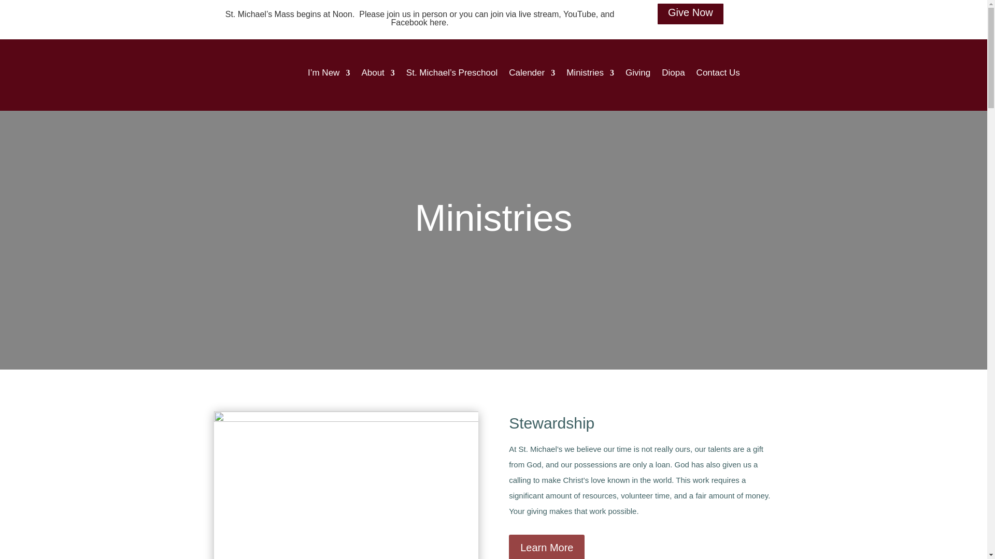 This screenshot has width=995, height=559. Describe the element at coordinates (690, 13) in the screenshot. I see `Give Now` at that location.